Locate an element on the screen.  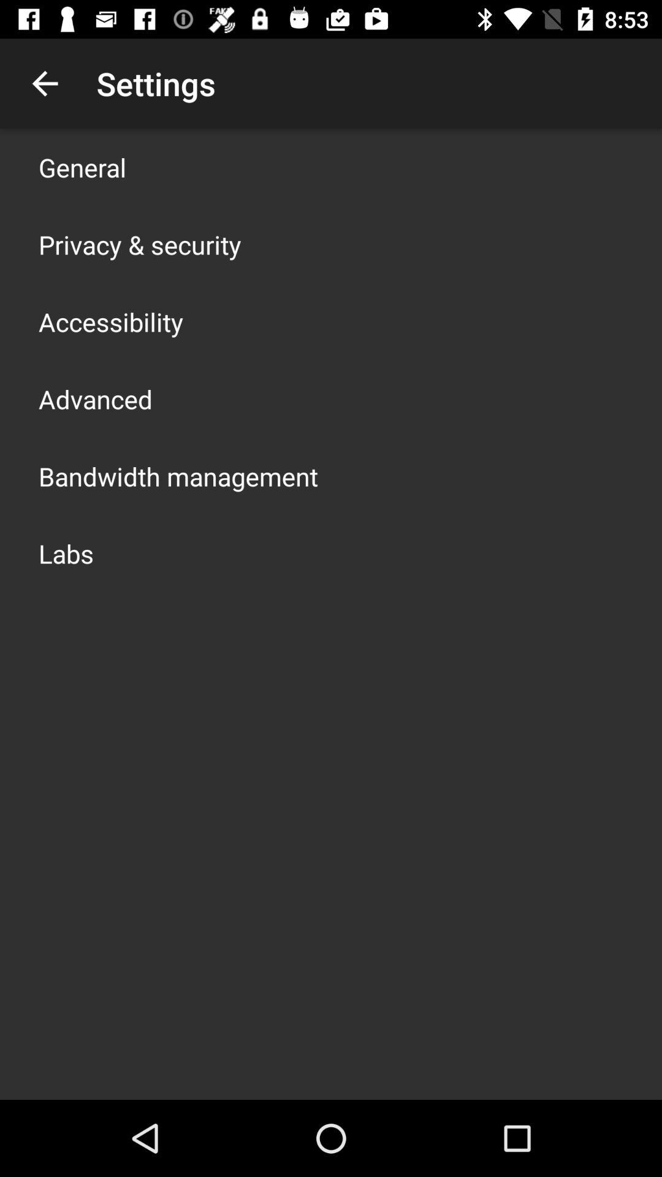
choose the item below the accessibility icon is located at coordinates (96, 398).